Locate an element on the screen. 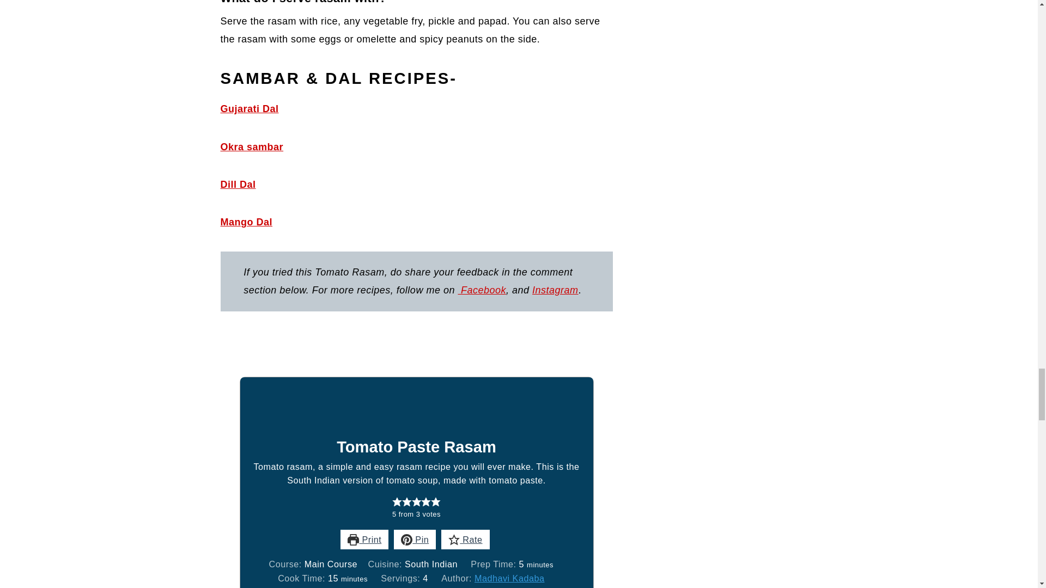  Print is located at coordinates (364, 539).